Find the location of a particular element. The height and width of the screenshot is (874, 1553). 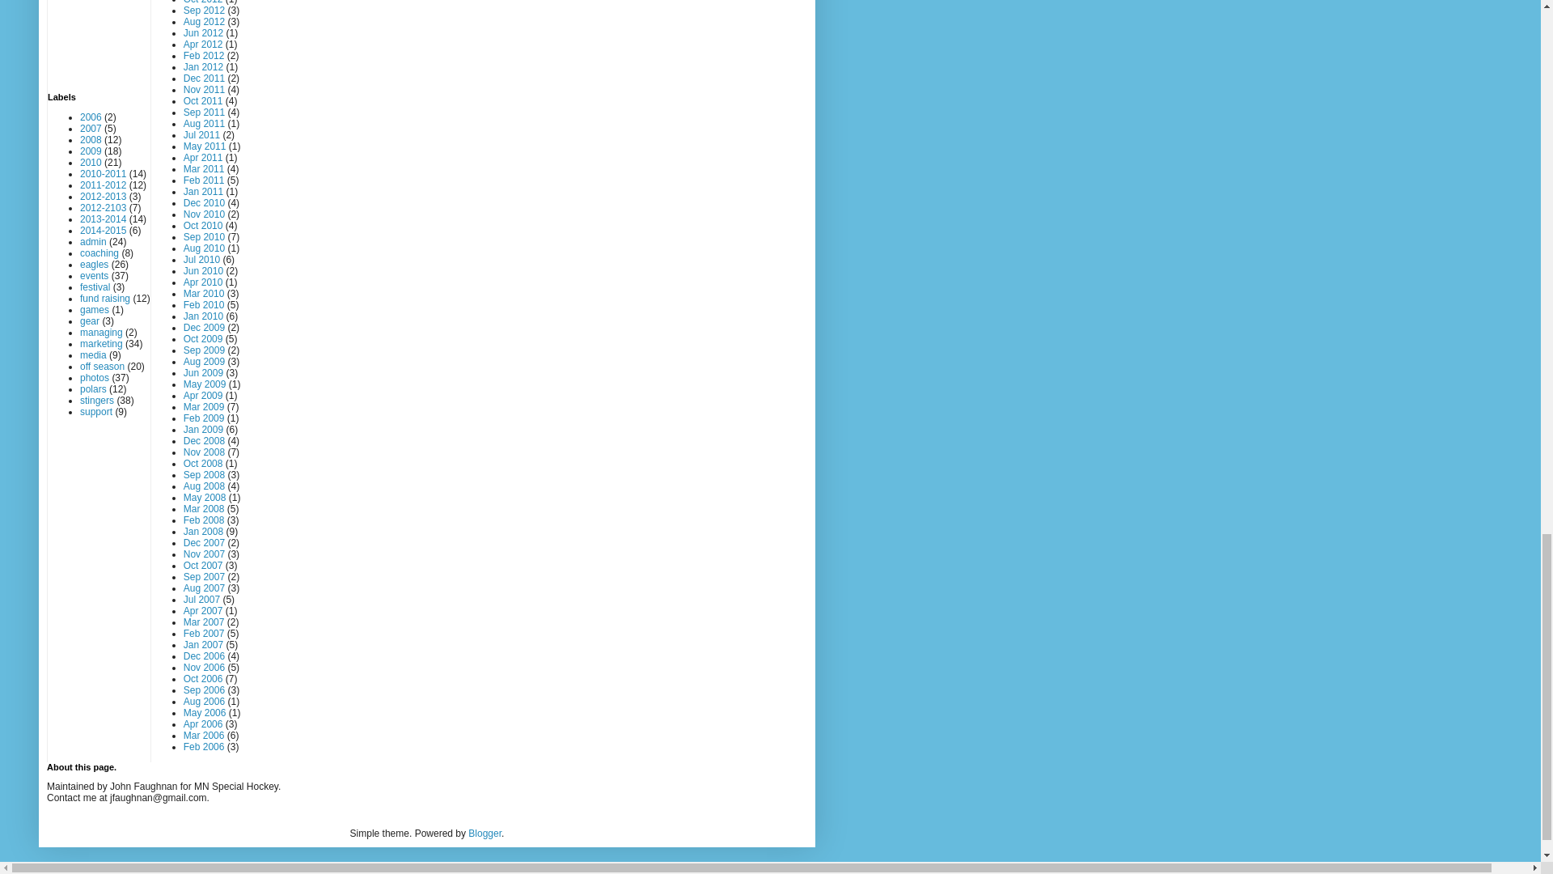

2013-2014 is located at coordinates (103, 218).